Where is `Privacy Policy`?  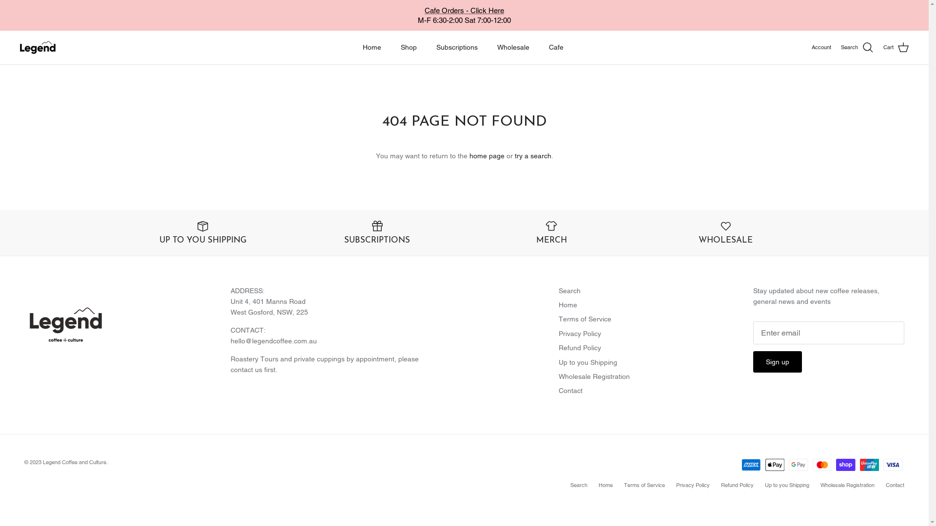 Privacy Policy is located at coordinates (580, 334).